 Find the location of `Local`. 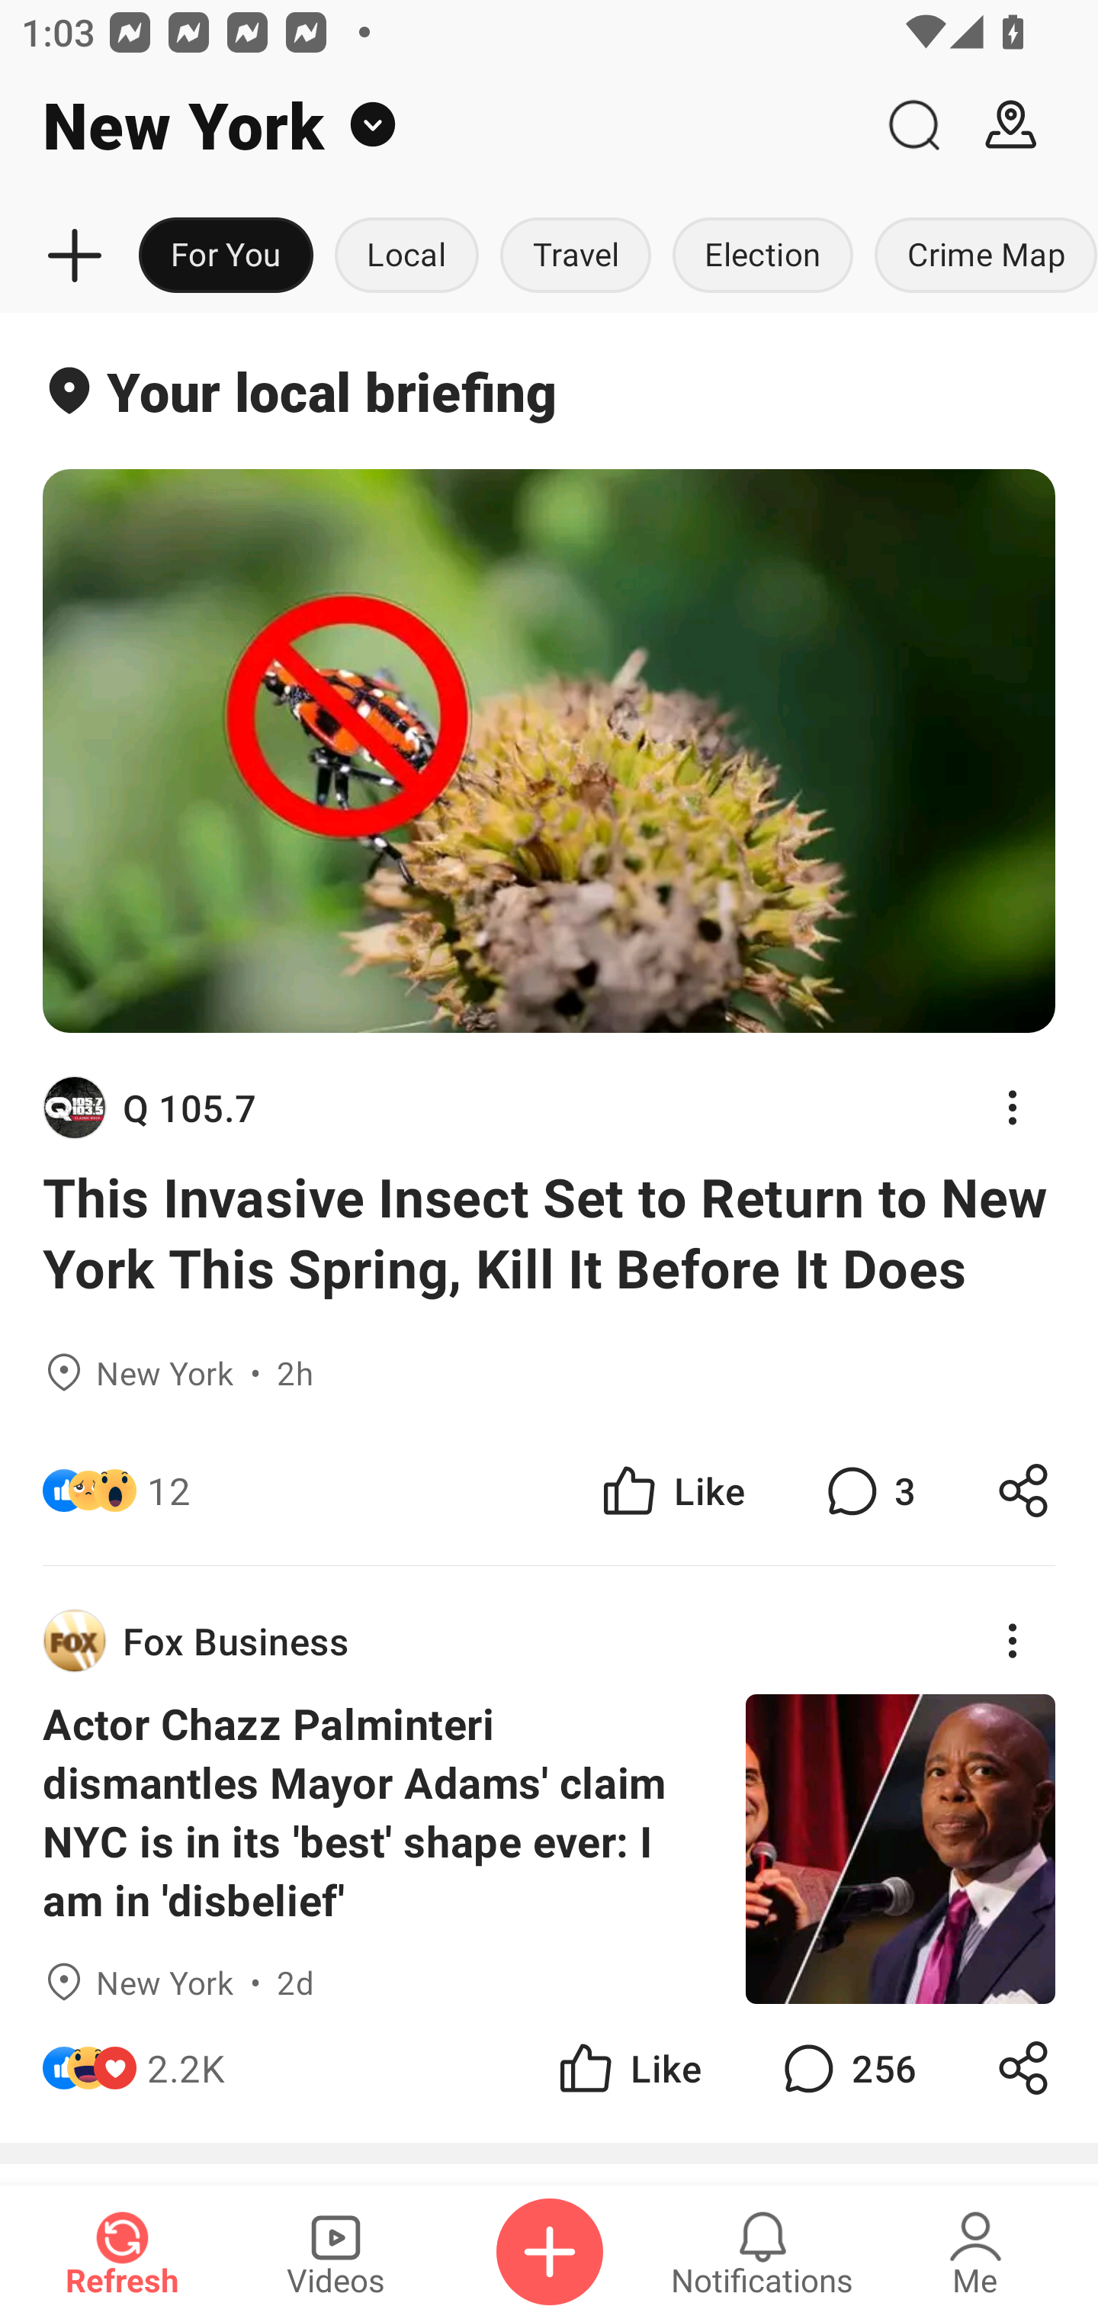

Local is located at coordinates (406, 256).